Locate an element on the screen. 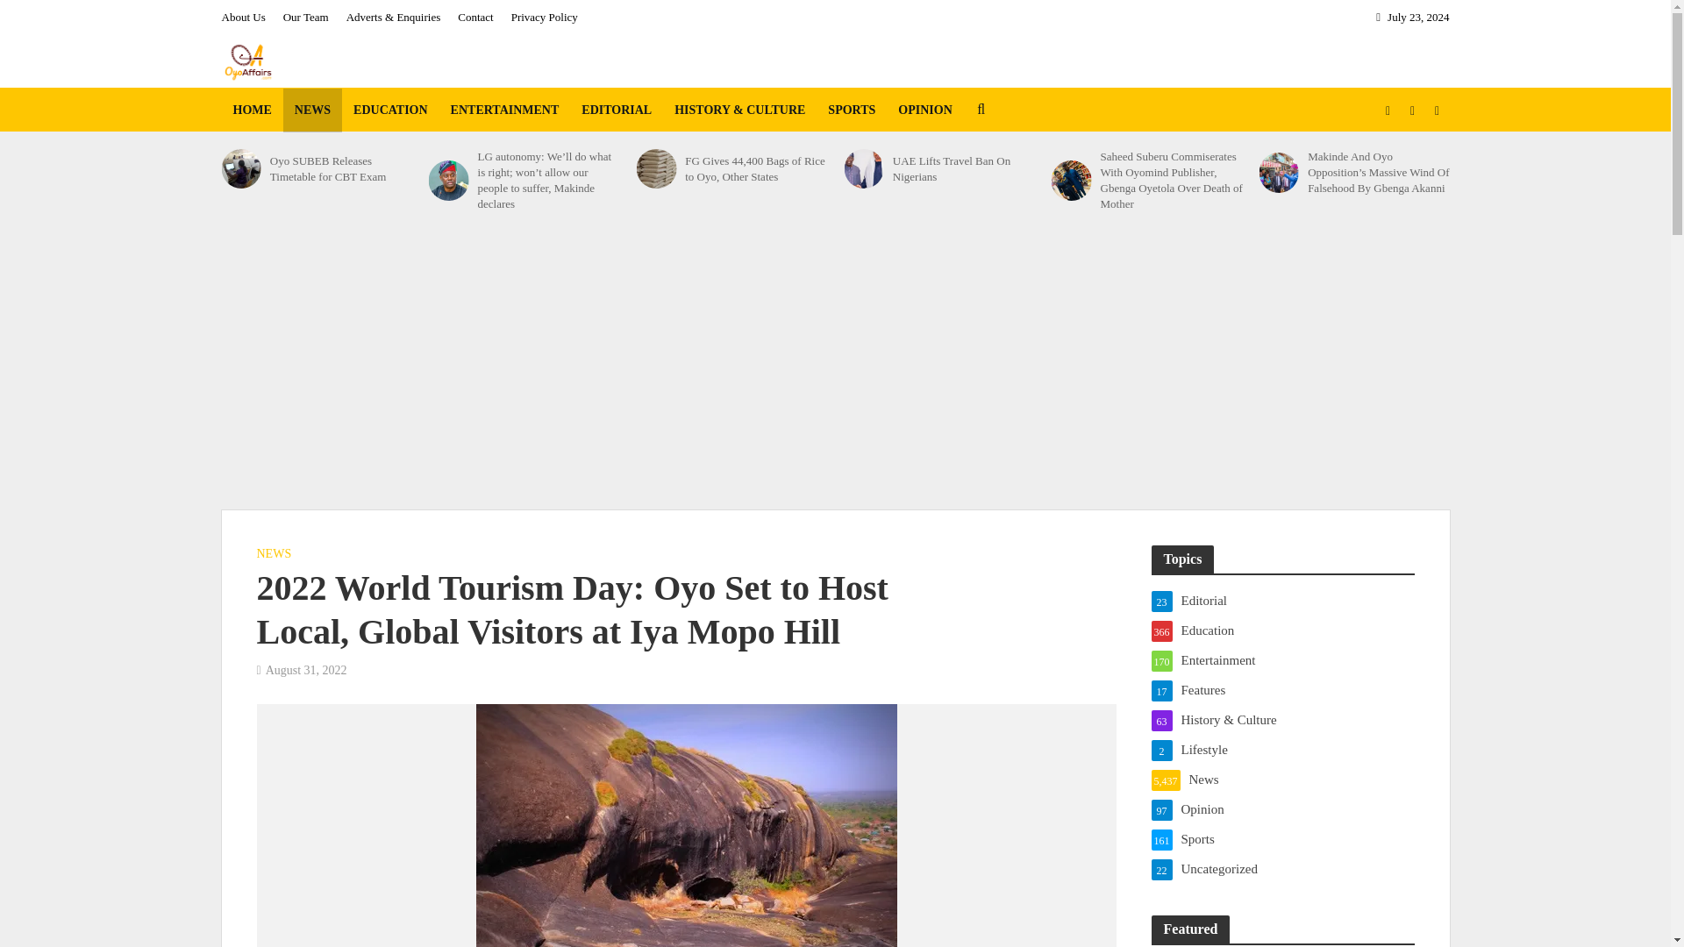 This screenshot has height=947, width=1684. ENTERTAINMENT is located at coordinates (505, 110).